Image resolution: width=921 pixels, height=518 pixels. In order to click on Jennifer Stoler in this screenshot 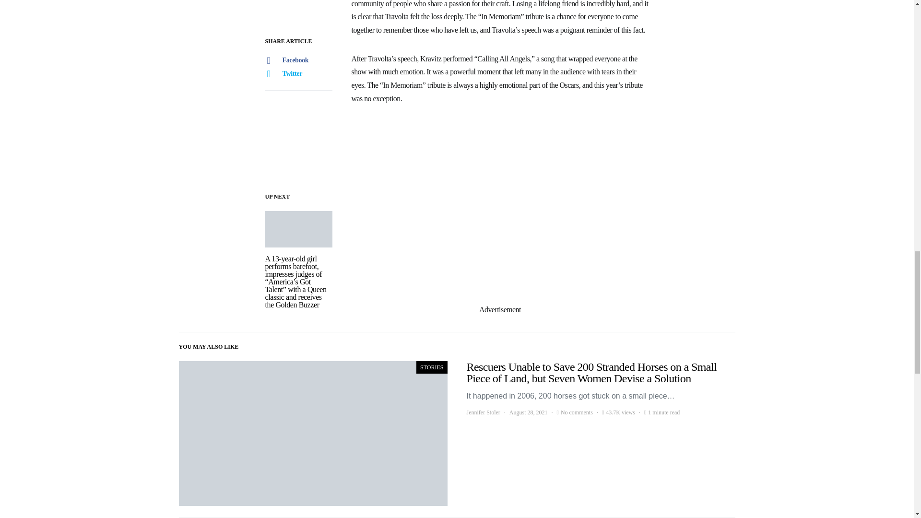, I will do `click(483, 412)`.